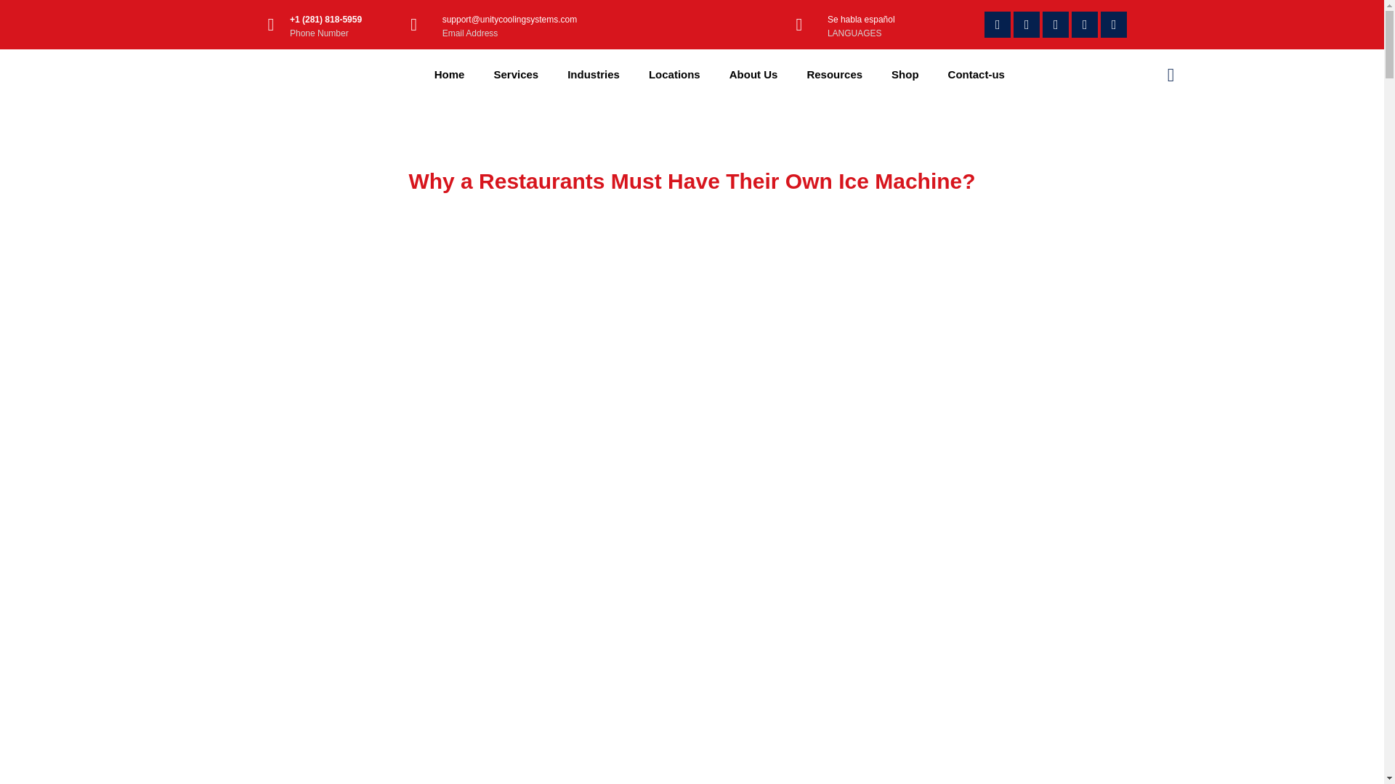  Describe the element at coordinates (449, 74) in the screenshot. I see `Home` at that location.